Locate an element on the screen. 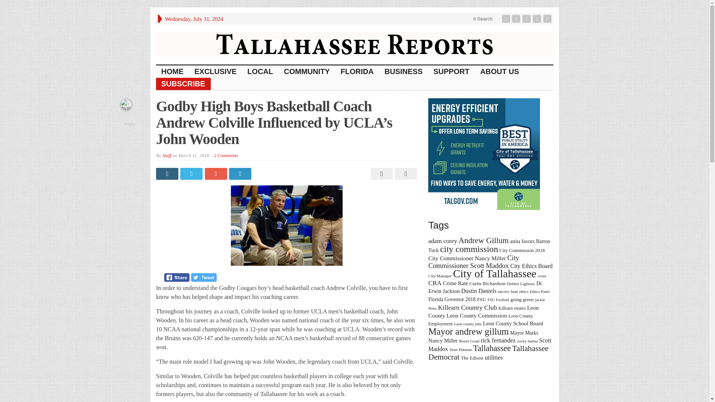 This screenshot has width=715, height=402. HOME is located at coordinates (172, 71).